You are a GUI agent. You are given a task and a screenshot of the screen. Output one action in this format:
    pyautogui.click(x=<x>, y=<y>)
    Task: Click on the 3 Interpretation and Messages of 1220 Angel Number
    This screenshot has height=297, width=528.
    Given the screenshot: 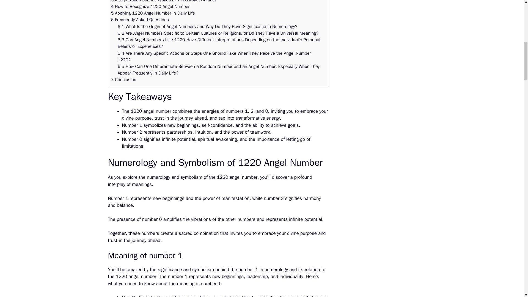 What is the action you would take?
    pyautogui.click(x=164, y=1)
    